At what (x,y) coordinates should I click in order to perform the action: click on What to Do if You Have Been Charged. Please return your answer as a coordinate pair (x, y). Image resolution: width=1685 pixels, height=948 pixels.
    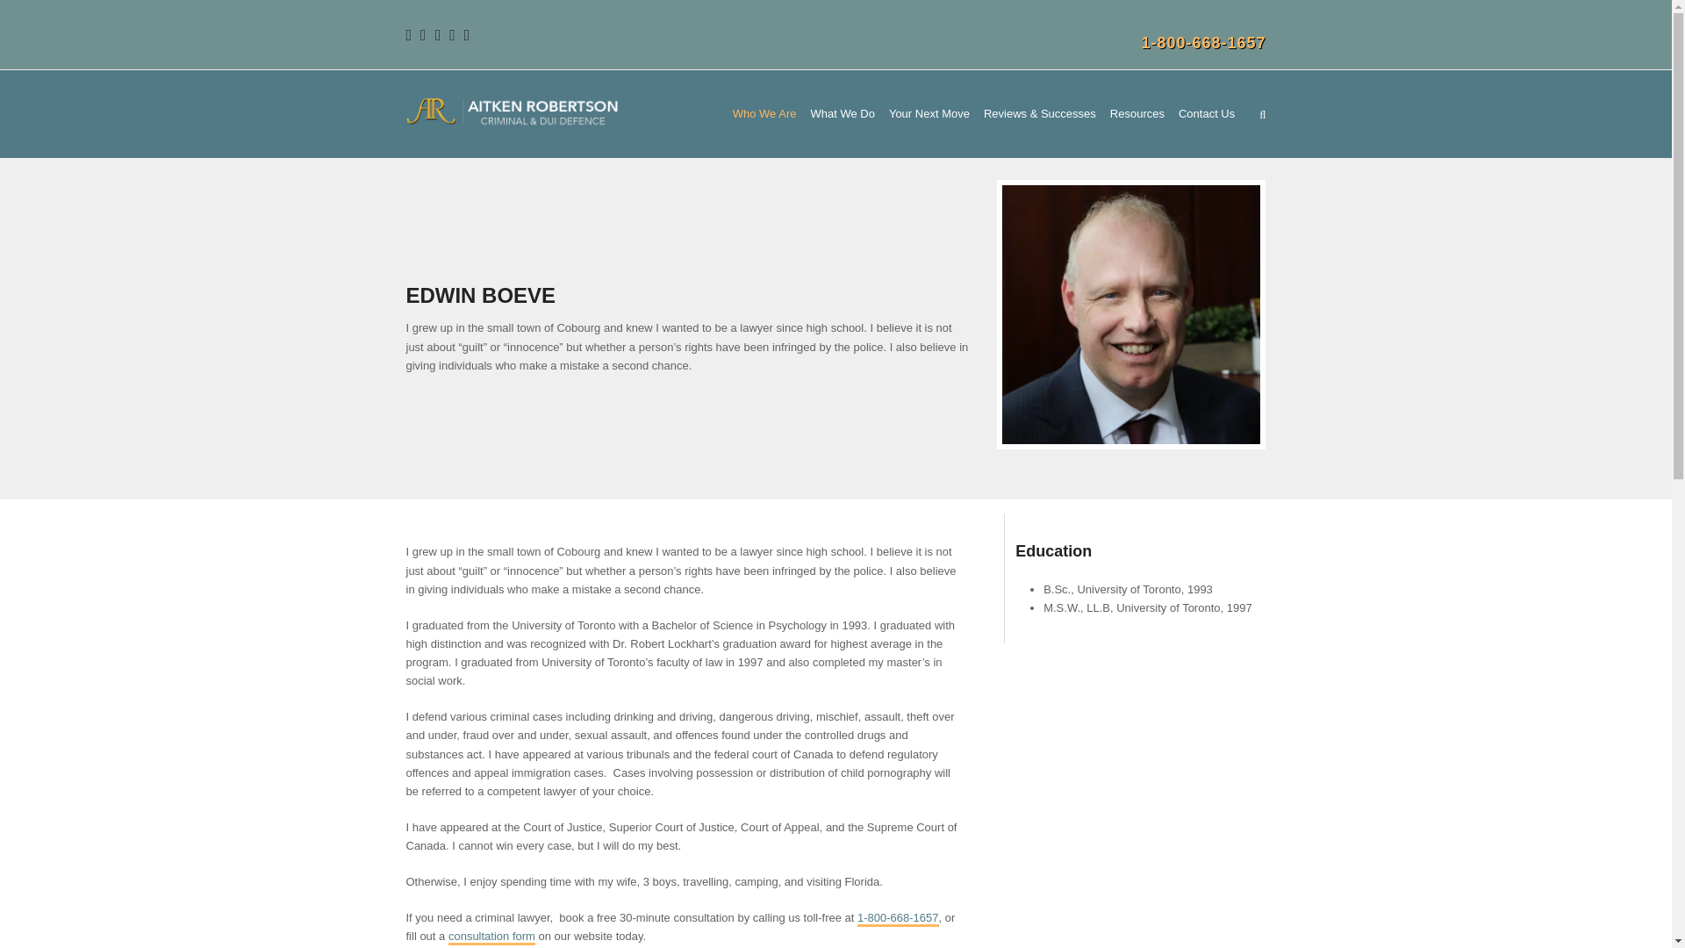
    Looking at the image, I should click on (929, 114).